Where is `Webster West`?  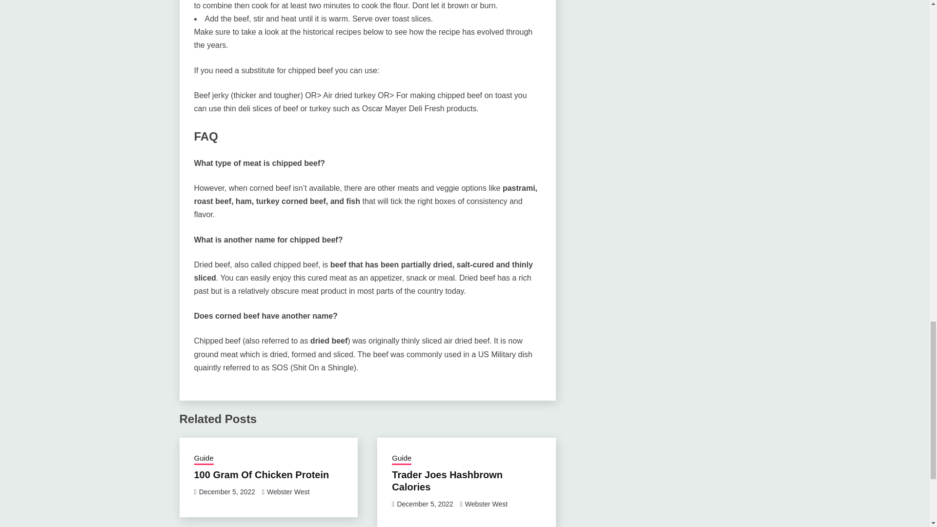
Webster West is located at coordinates (288, 492).